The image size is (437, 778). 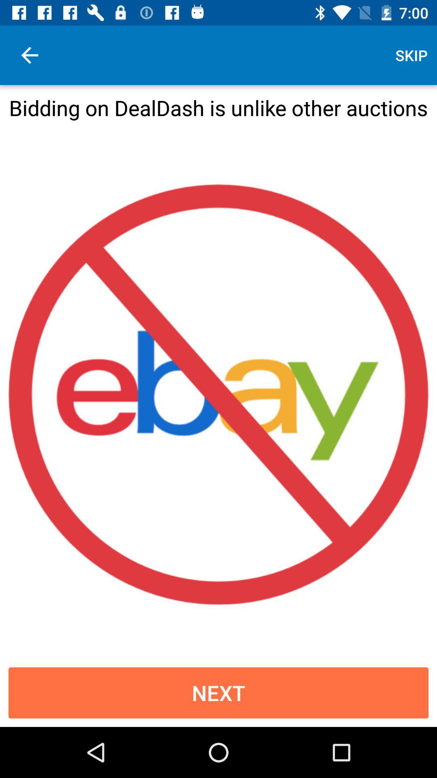 I want to click on jump until skip, so click(x=411, y=55).